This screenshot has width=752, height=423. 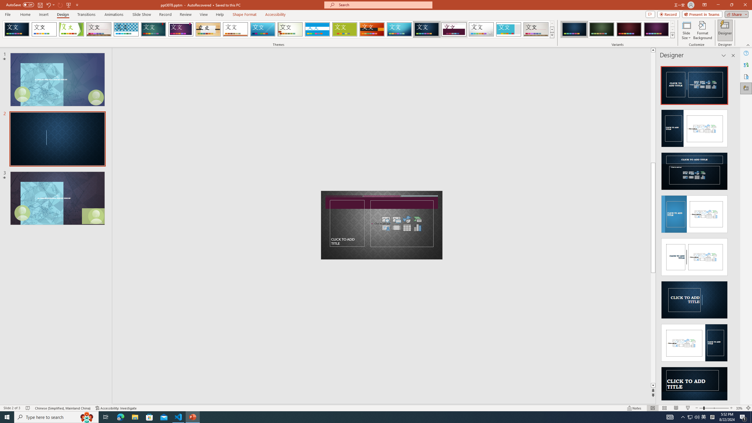 I want to click on Line down, so click(x=653, y=385).